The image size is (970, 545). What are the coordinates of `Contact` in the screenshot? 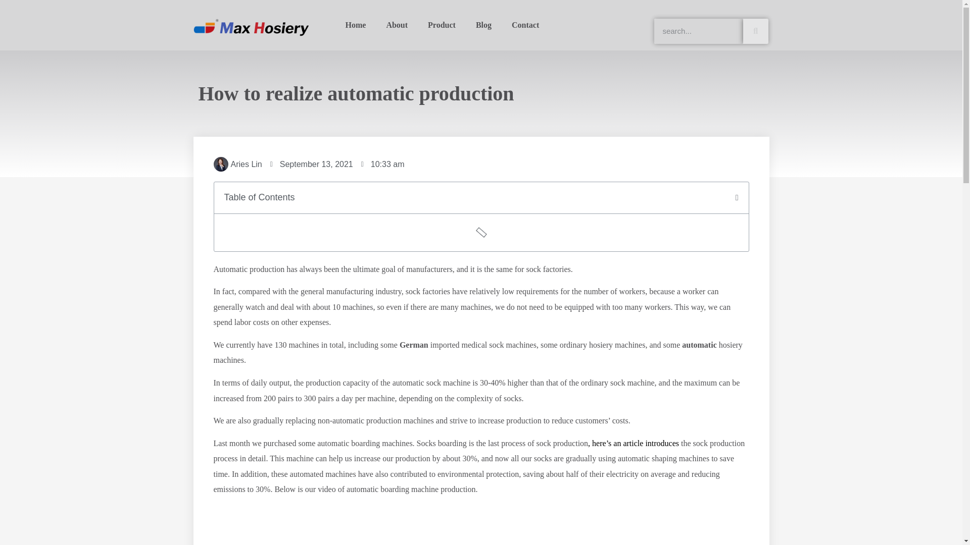 It's located at (525, 25).